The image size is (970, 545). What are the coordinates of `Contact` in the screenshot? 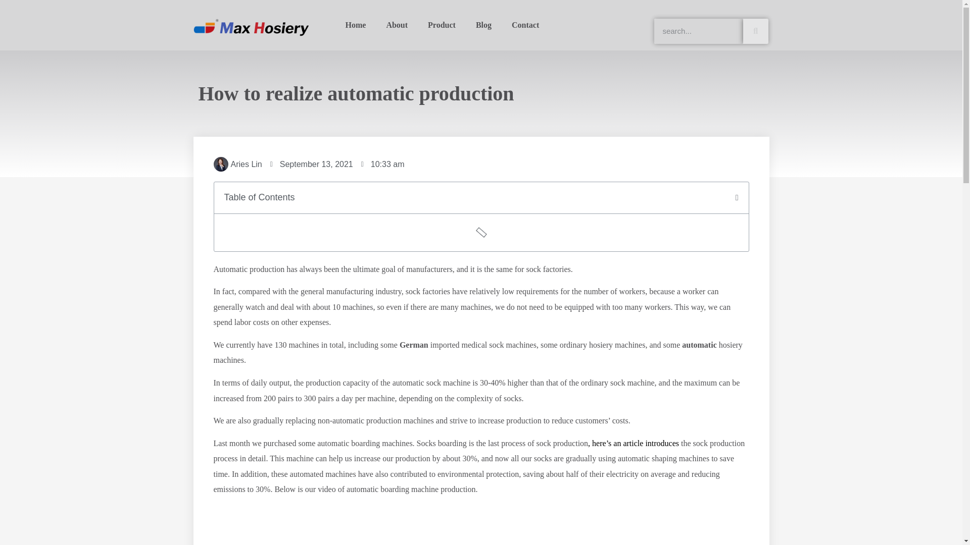 It's located at (525, 25).